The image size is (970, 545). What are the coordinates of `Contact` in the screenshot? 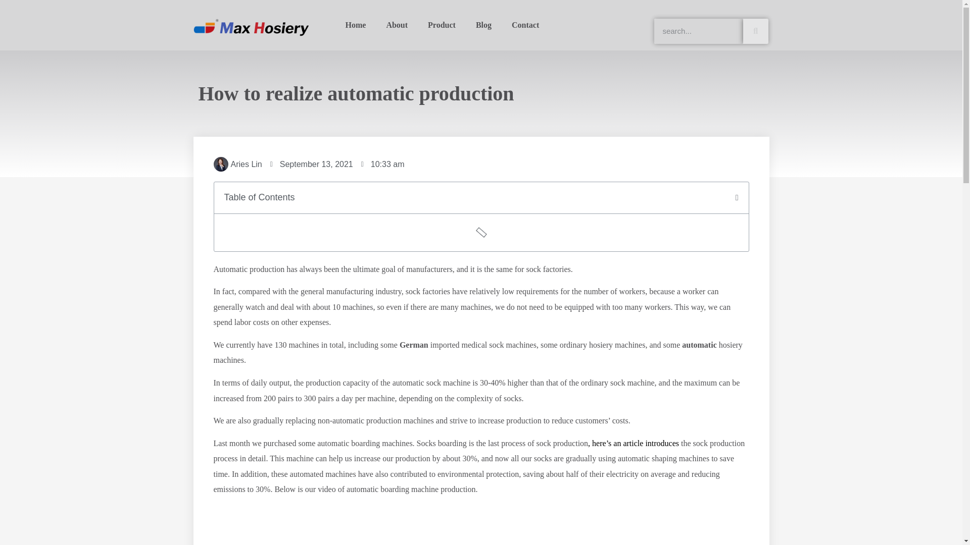 It's located at (525, 25).